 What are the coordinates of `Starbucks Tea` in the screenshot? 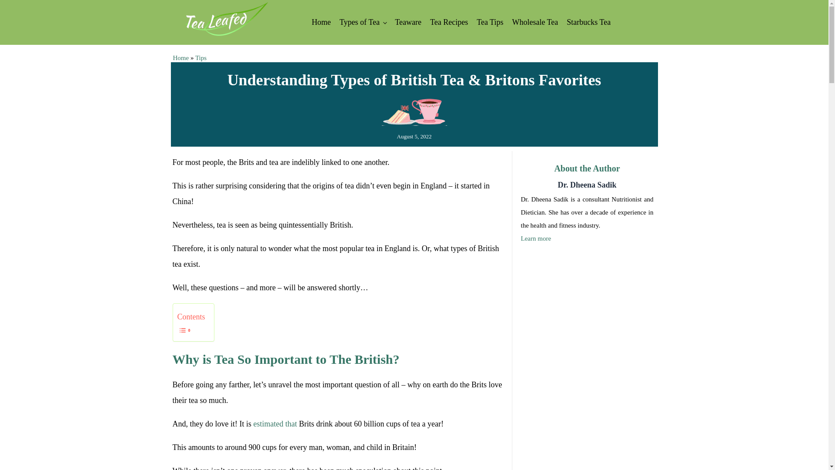 It's located at (588, 23).